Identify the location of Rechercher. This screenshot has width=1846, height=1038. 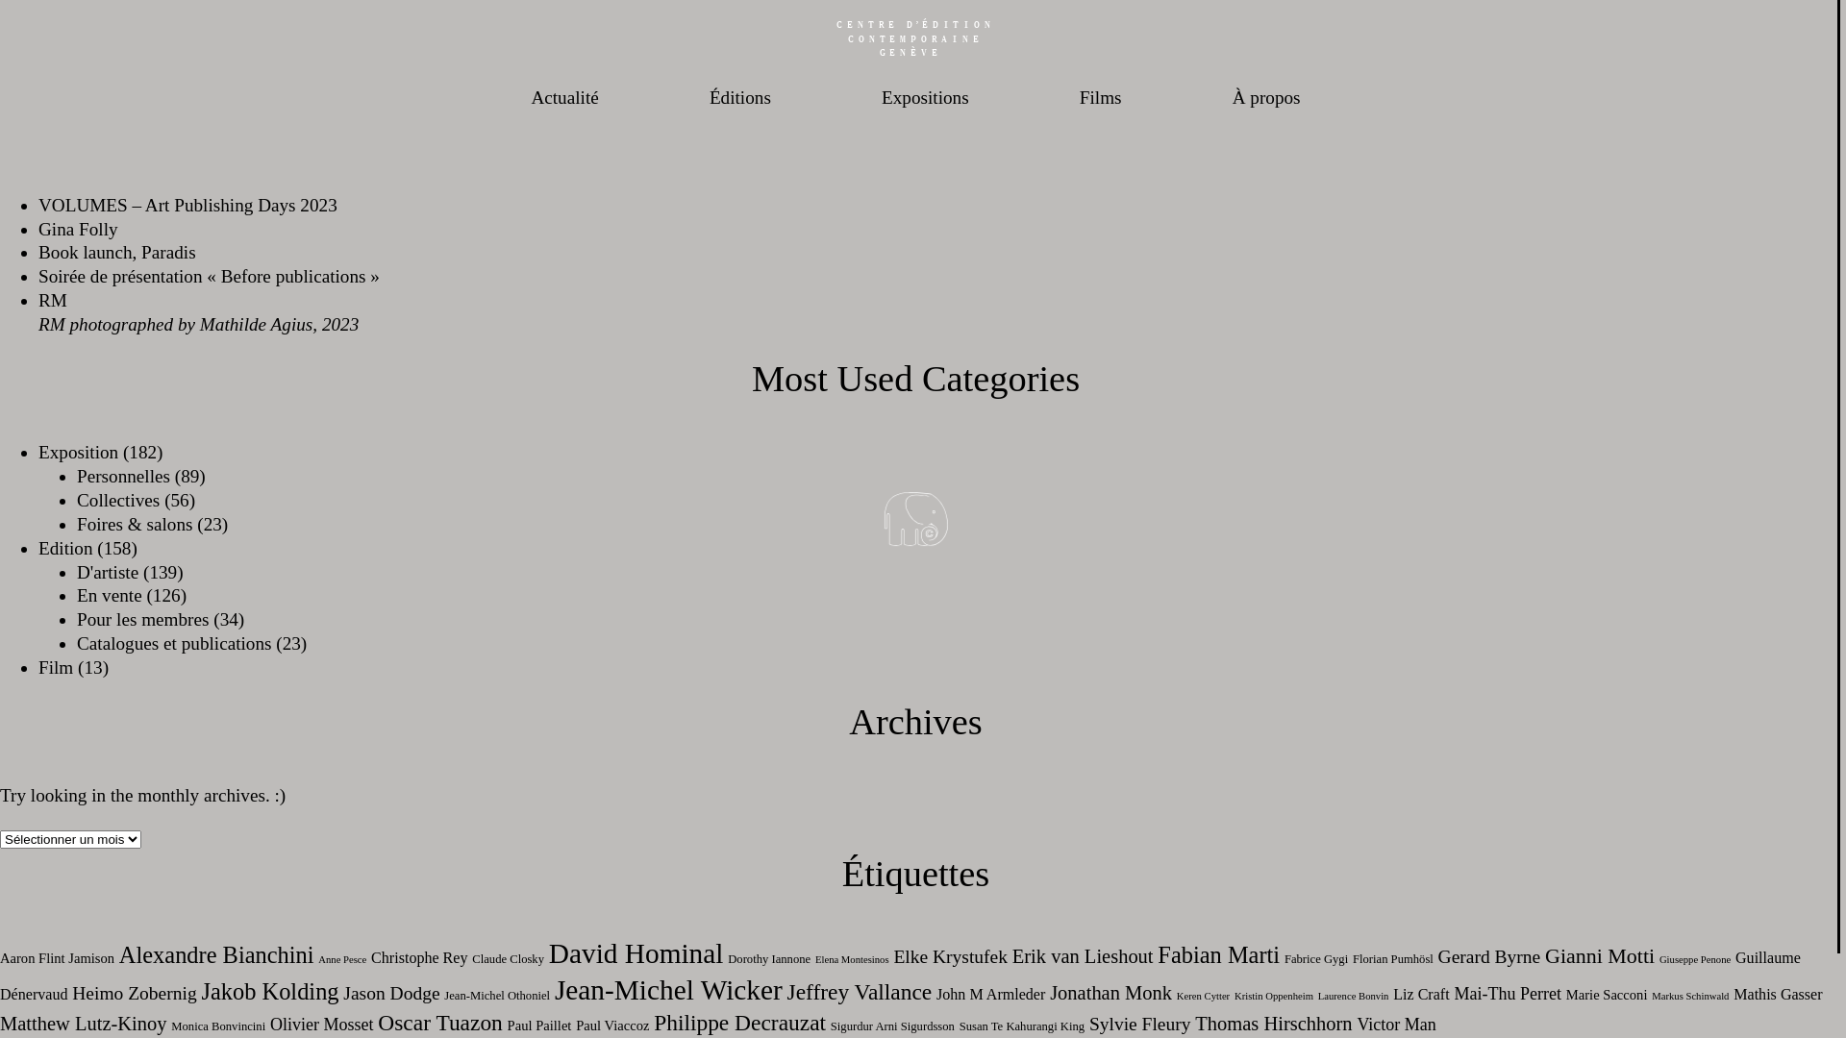
(215, 98).